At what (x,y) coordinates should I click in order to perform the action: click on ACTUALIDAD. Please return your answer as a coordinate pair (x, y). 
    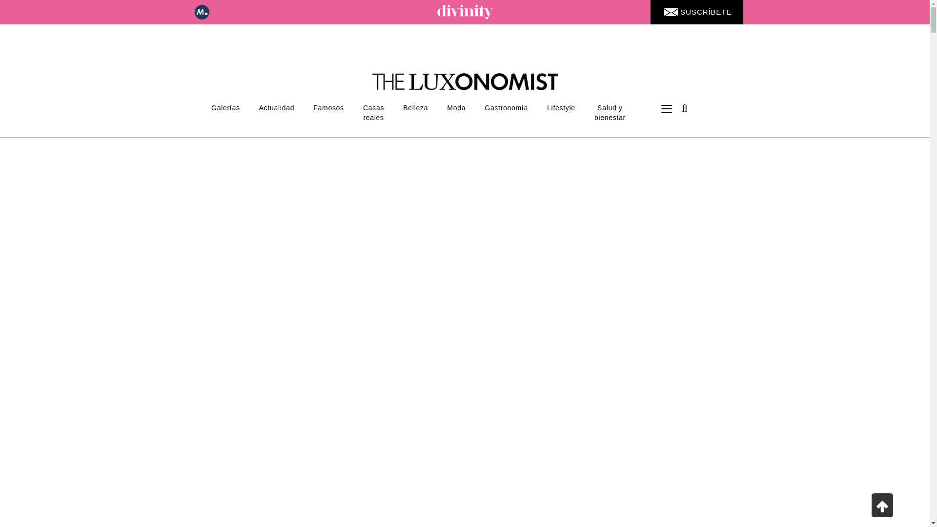
    Looking at the image, I should click on (276, 107).